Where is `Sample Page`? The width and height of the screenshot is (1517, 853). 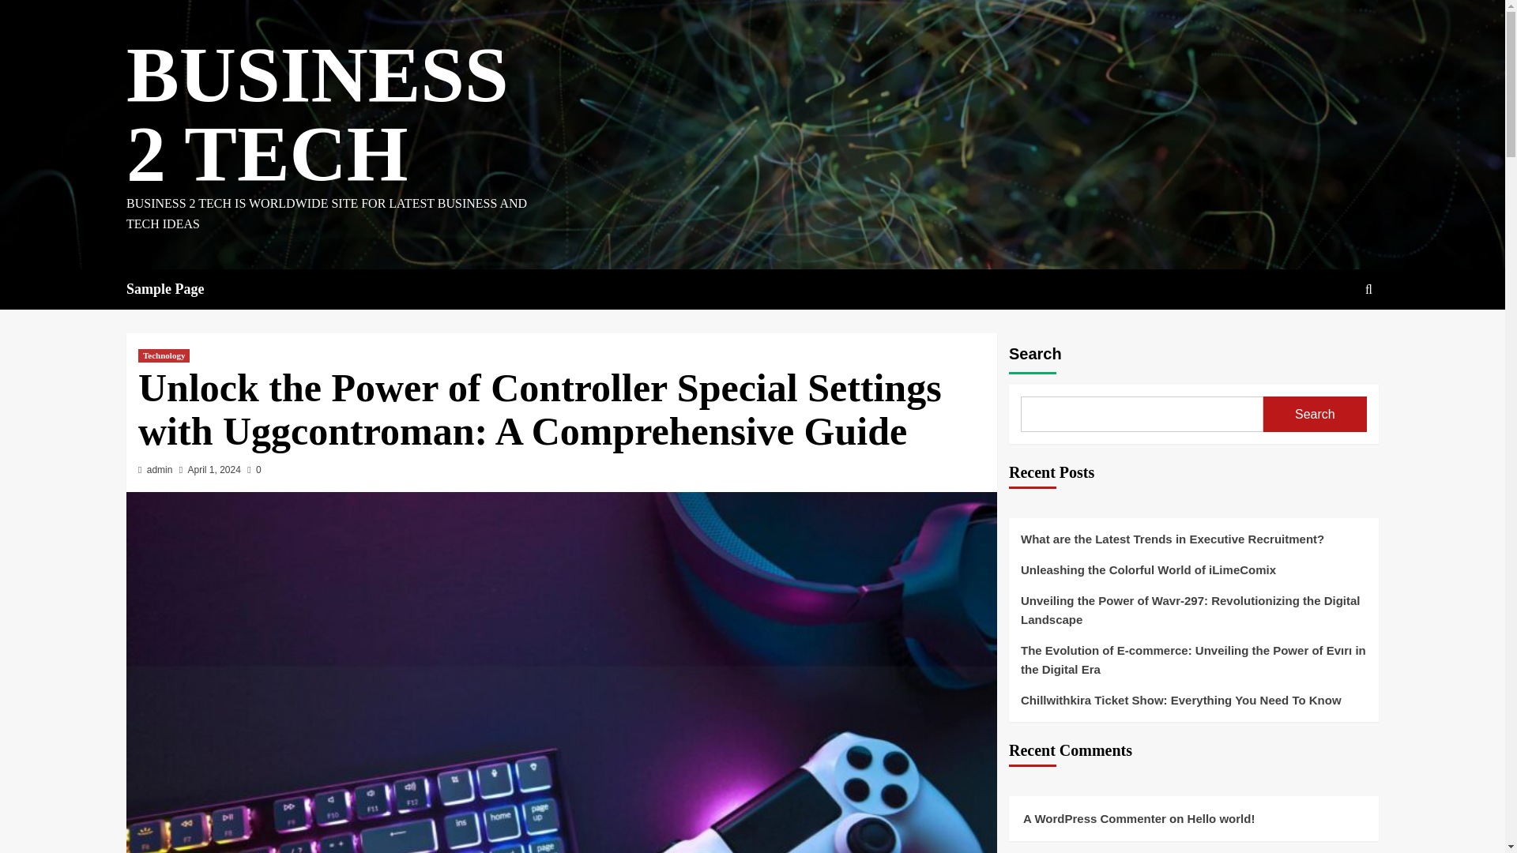
Sample Page is located at coordinates (175, 289).